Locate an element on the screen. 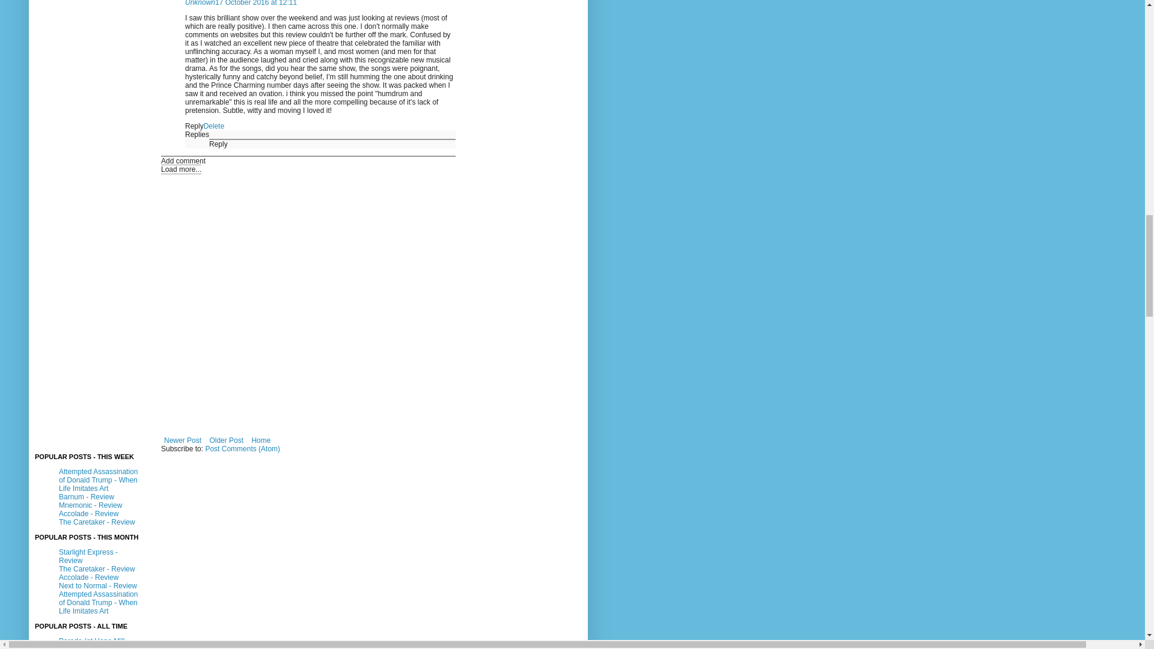 This screenshot has width=1154, height=649. Add comment is located at coordinates (183, 161).